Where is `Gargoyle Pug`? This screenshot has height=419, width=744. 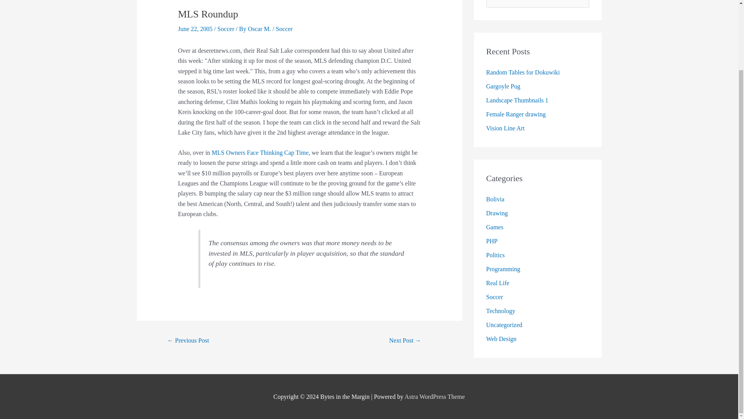 Gargoyle Pug is located at coordinates (503, 86).